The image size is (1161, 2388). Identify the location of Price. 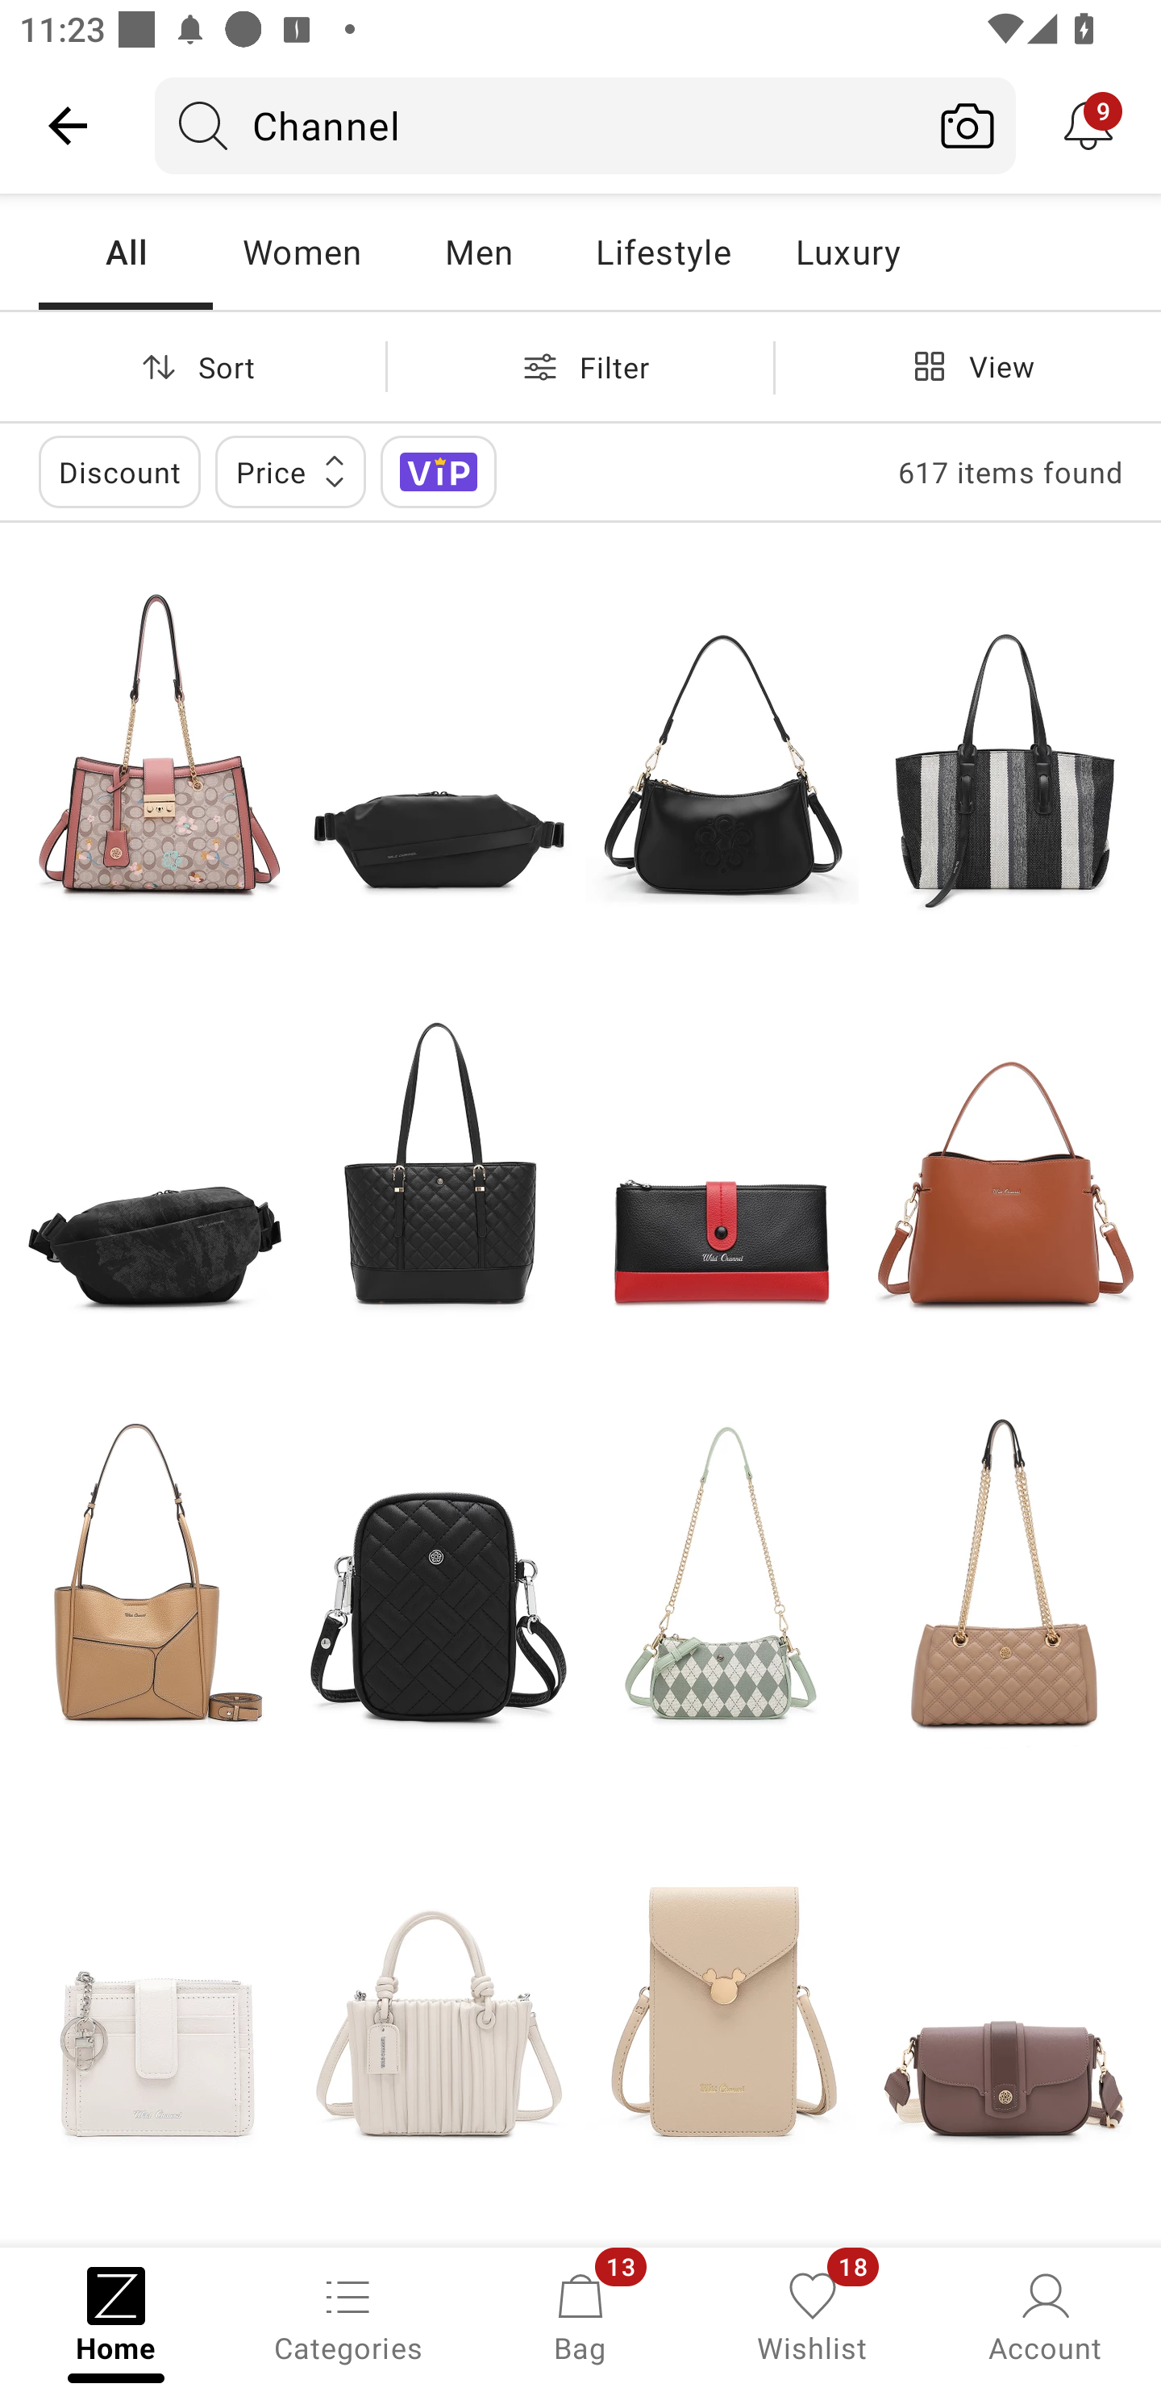
(290, 471).